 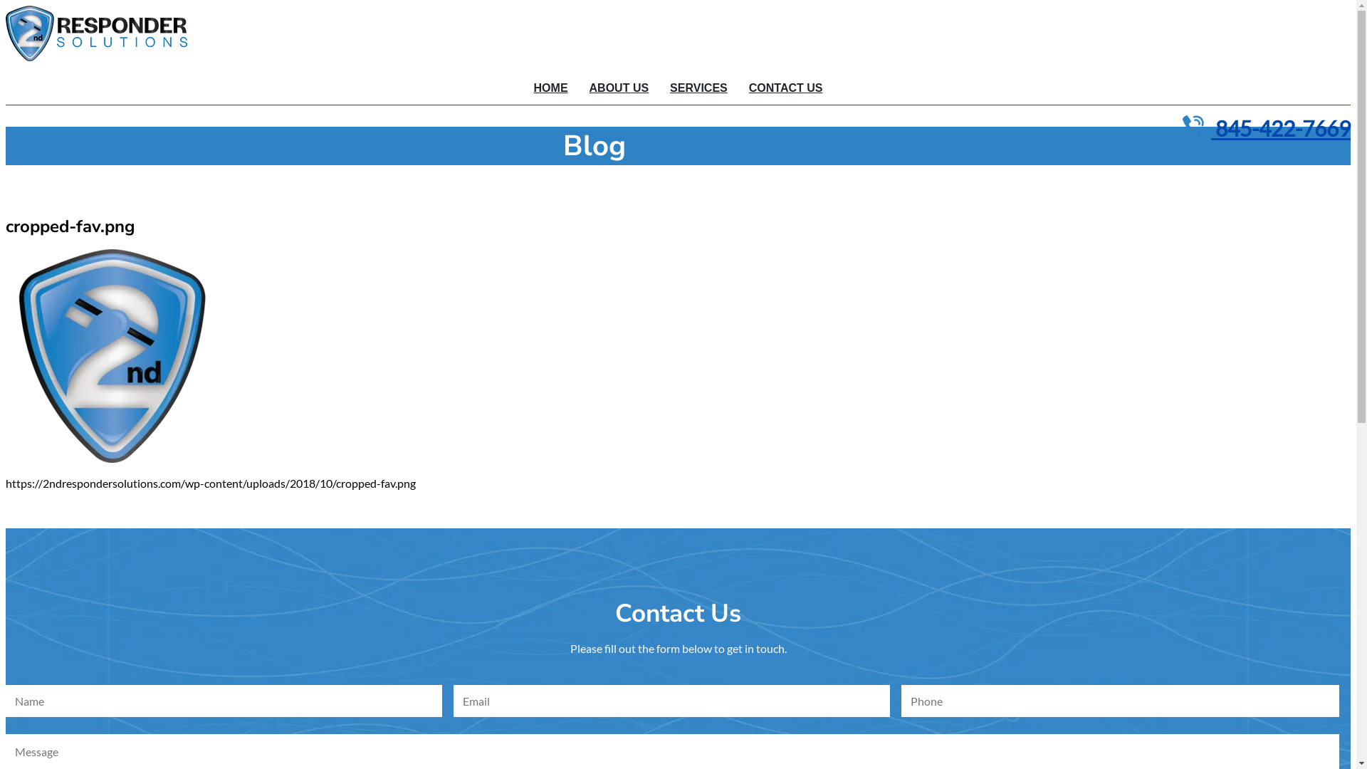 I want to click on SERVICES, so click(x=699, y=88).